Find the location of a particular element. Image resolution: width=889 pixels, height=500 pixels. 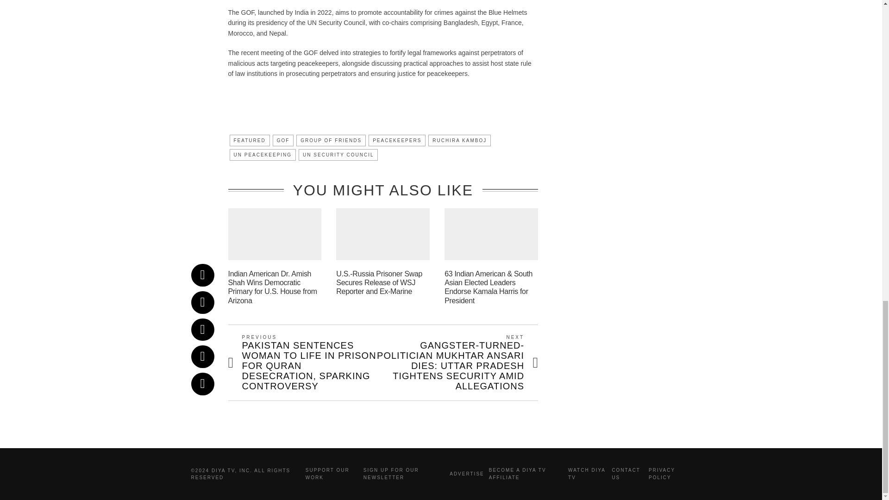

RUCHIRA KAMBOJ is located at coordinates (459, 140).